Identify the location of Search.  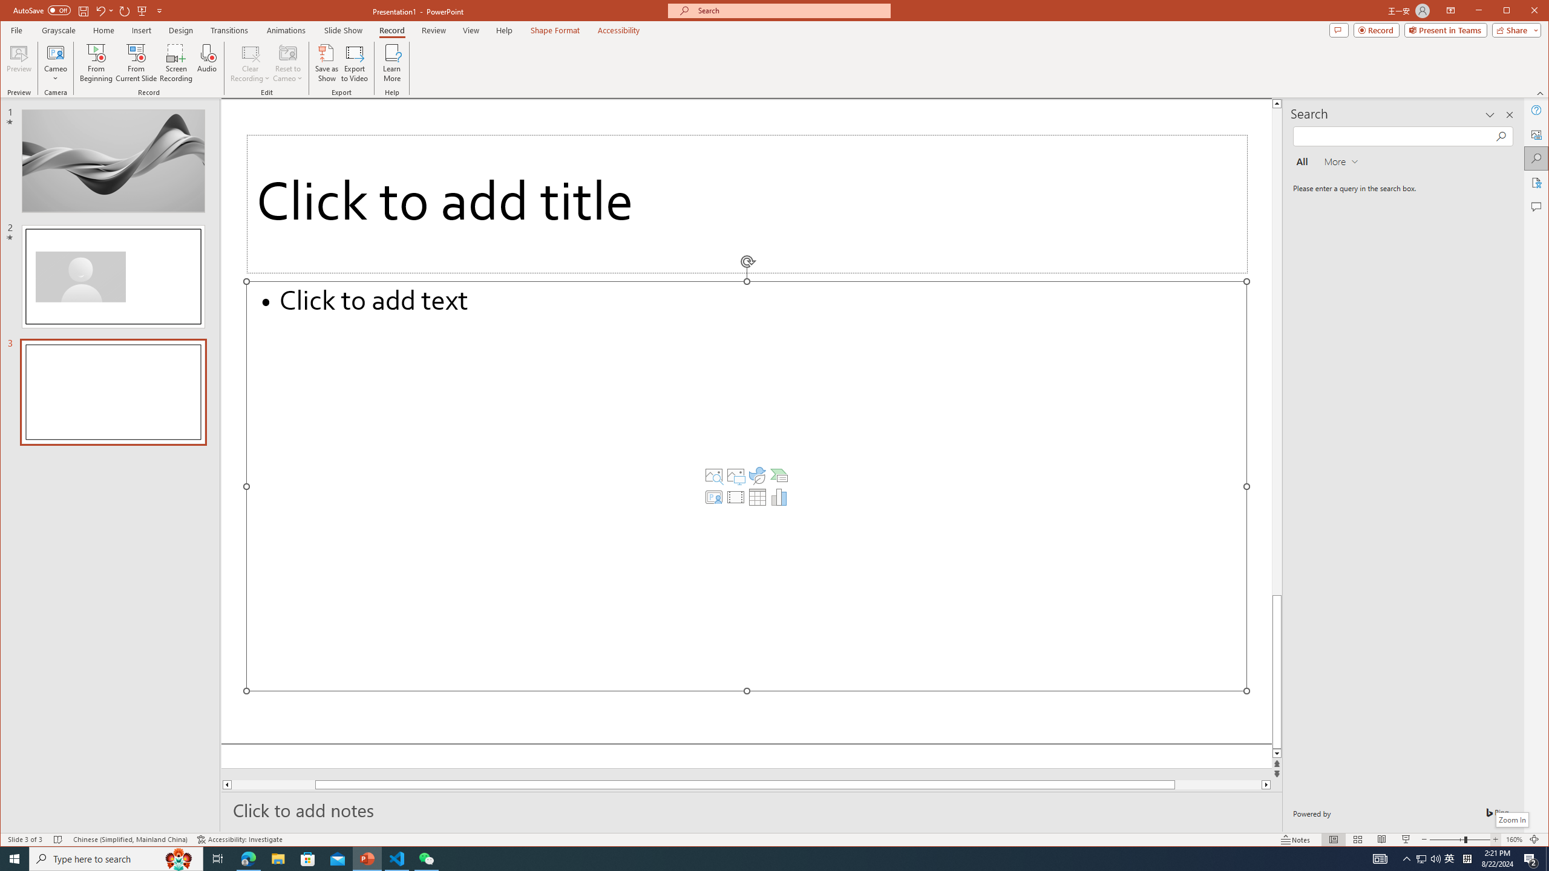
(1537, 158).